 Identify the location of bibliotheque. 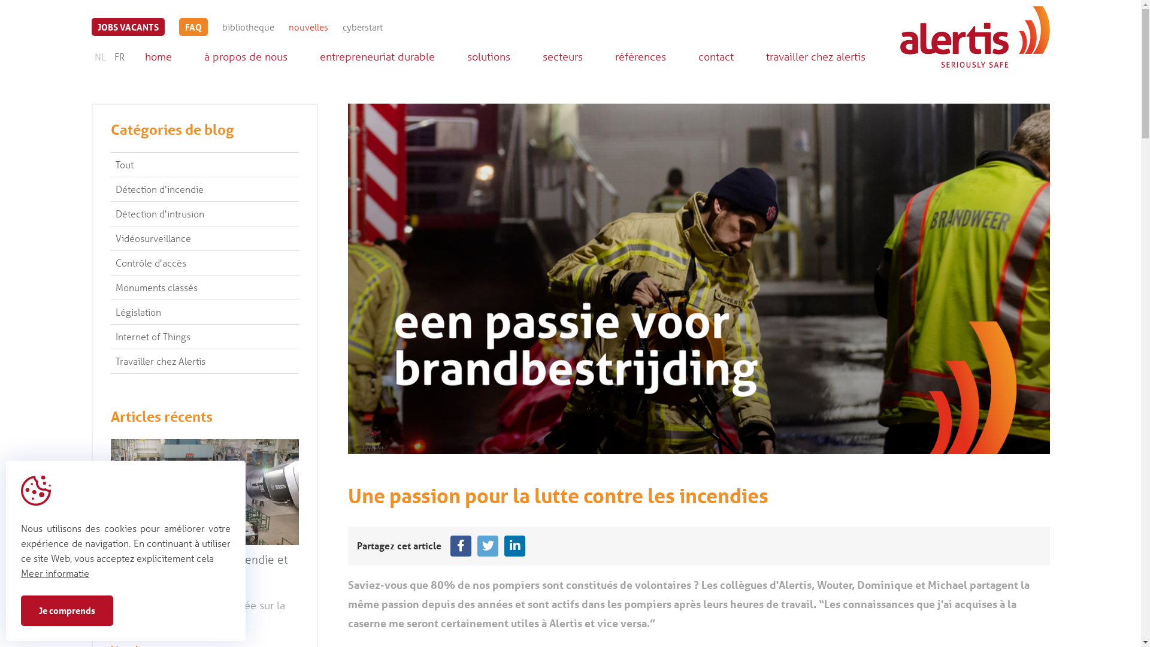
(248, 27).